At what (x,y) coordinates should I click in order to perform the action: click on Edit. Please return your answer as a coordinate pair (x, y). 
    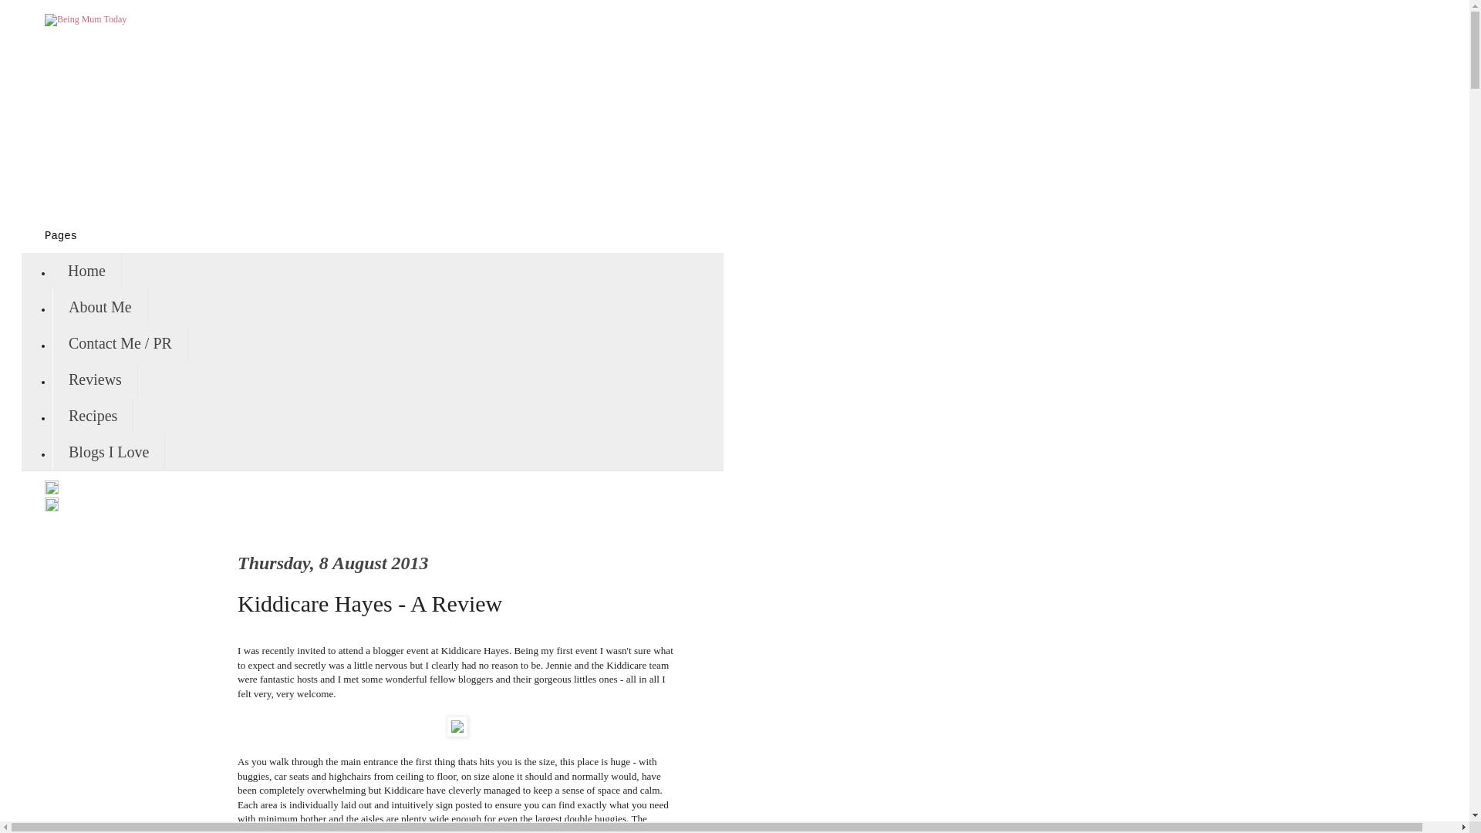
    Looking at the image, I should click on (51, 508).